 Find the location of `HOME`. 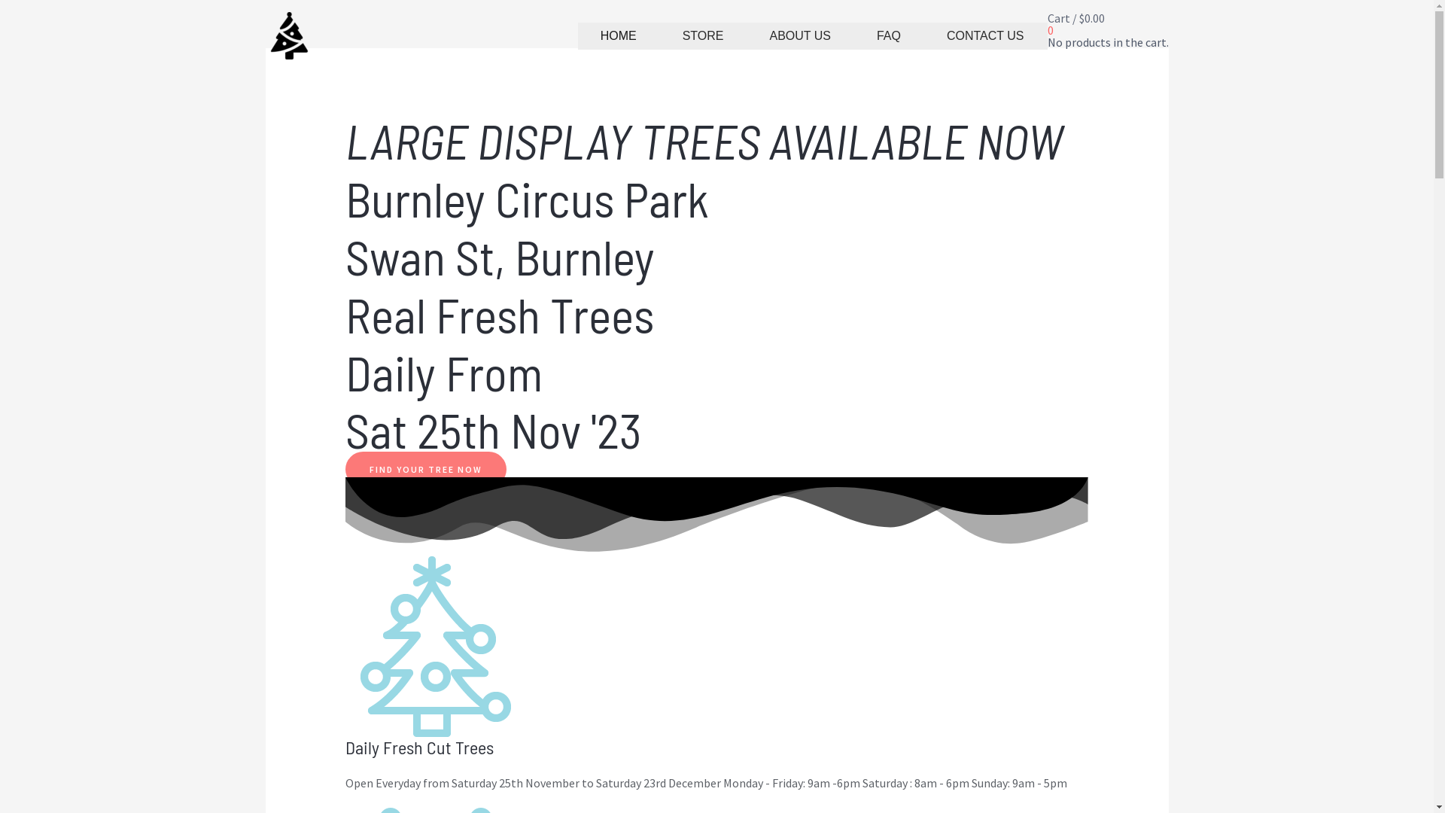

HOME is located at coordinates (619, 36).